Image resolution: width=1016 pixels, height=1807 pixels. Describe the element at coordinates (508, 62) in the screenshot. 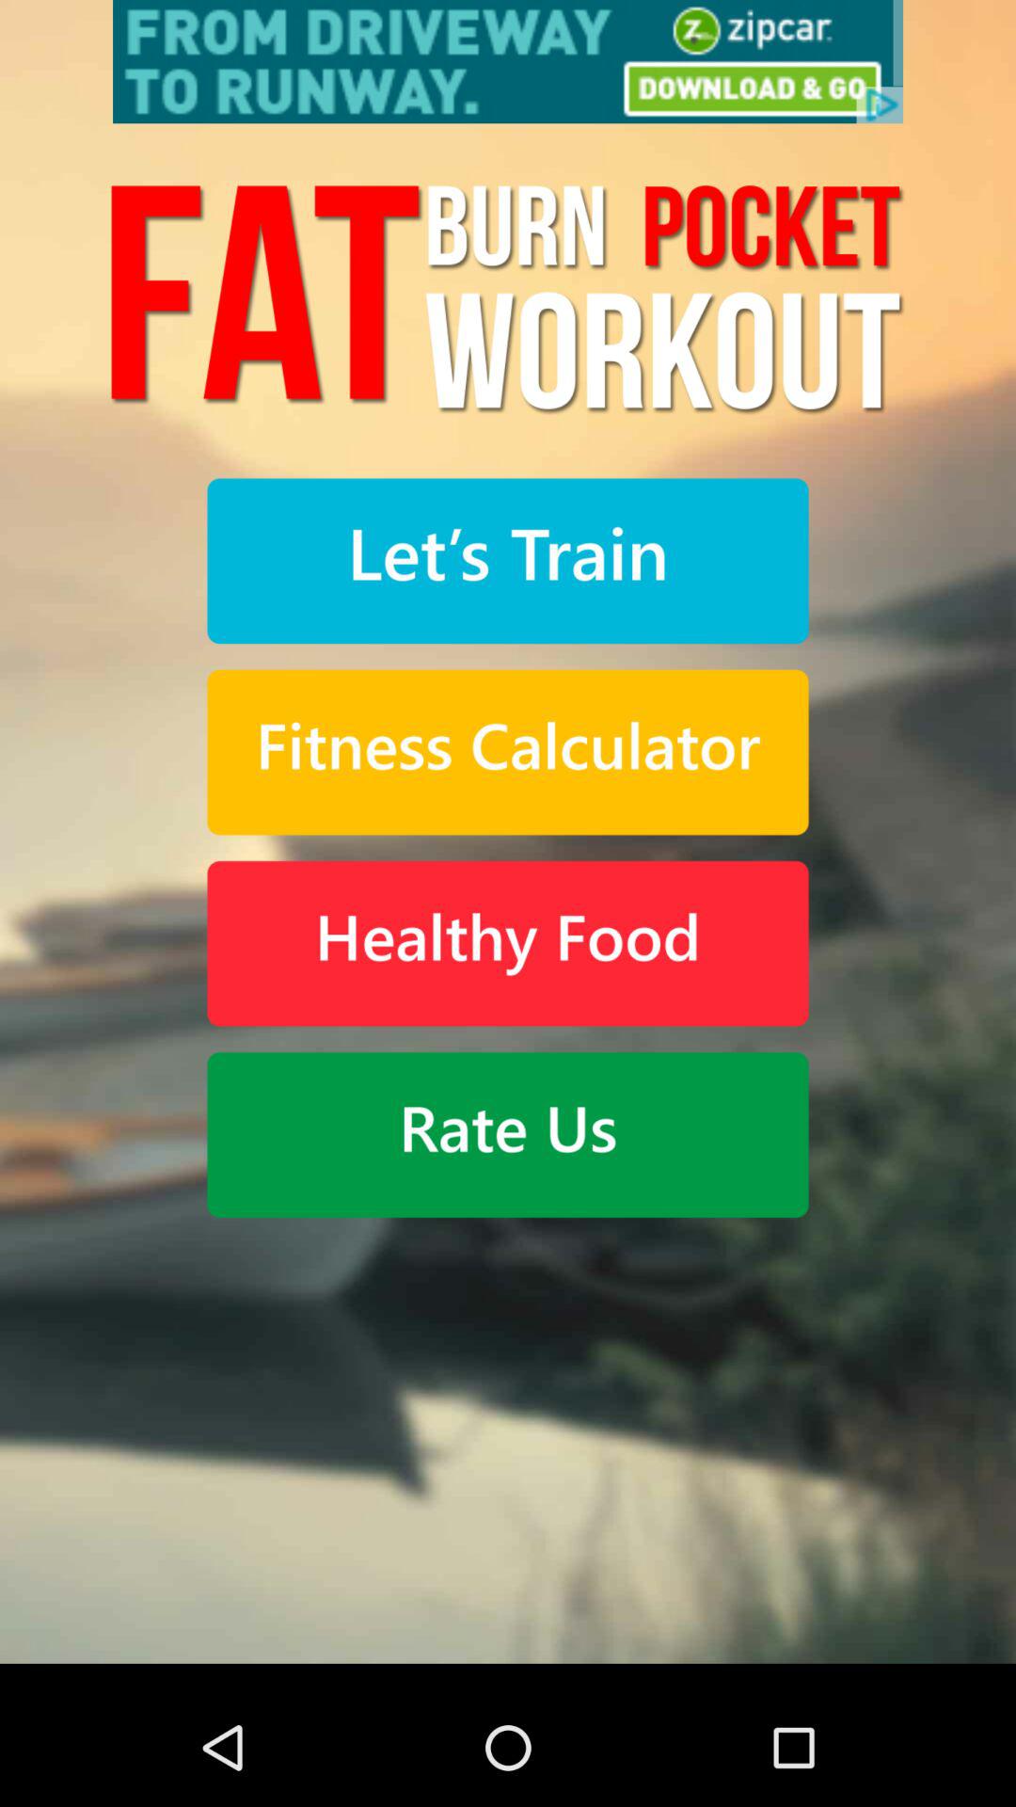

I see `advertisement rate us` at that location.